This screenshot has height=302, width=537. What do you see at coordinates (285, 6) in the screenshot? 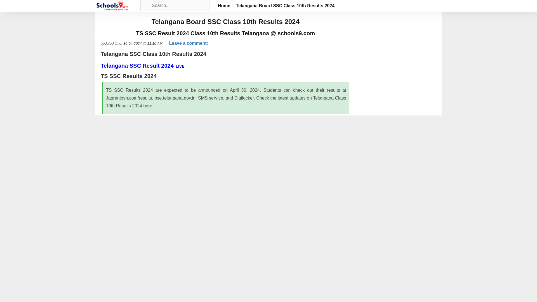
I see `Telangana Board SSC Class 10th Results 2024` at bounding box center [285, 6].